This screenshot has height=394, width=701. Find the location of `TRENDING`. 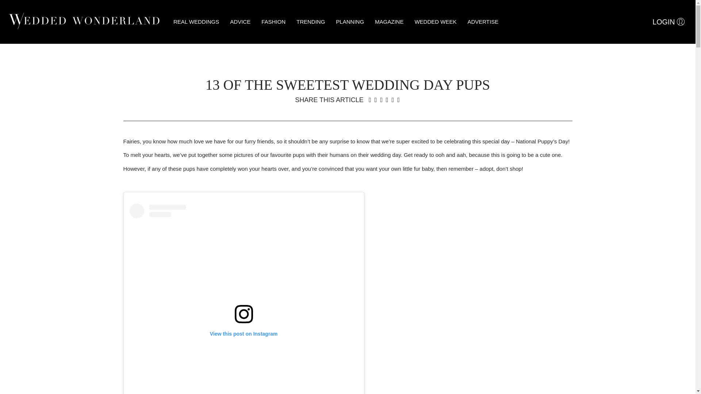

TRENDING is located at coordinates (310, 22).